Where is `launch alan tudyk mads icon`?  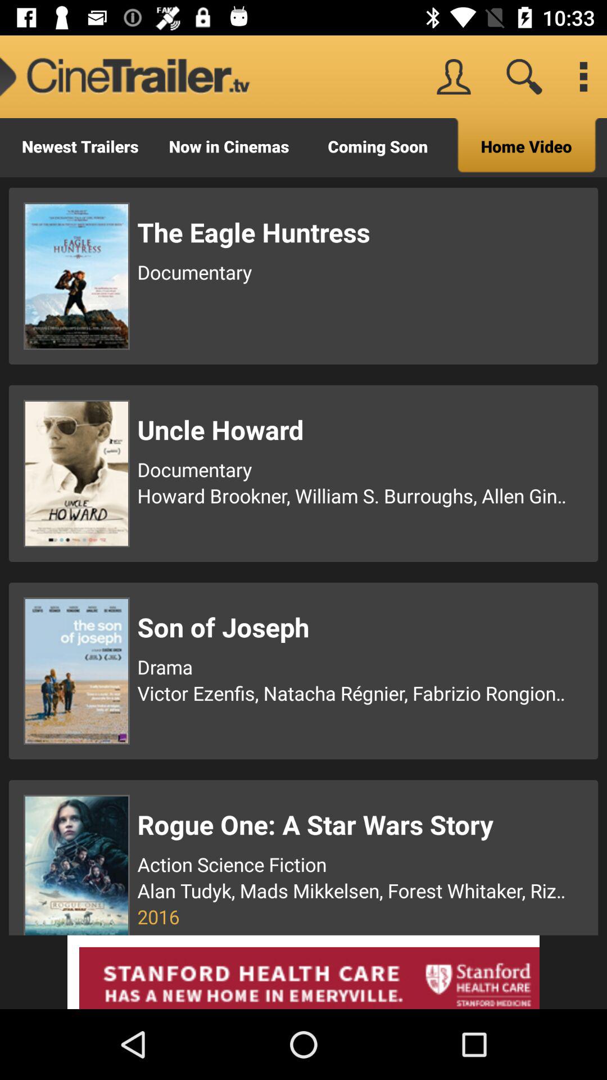 launch alan tudyk mads icon is located at coordinates (354, 890).